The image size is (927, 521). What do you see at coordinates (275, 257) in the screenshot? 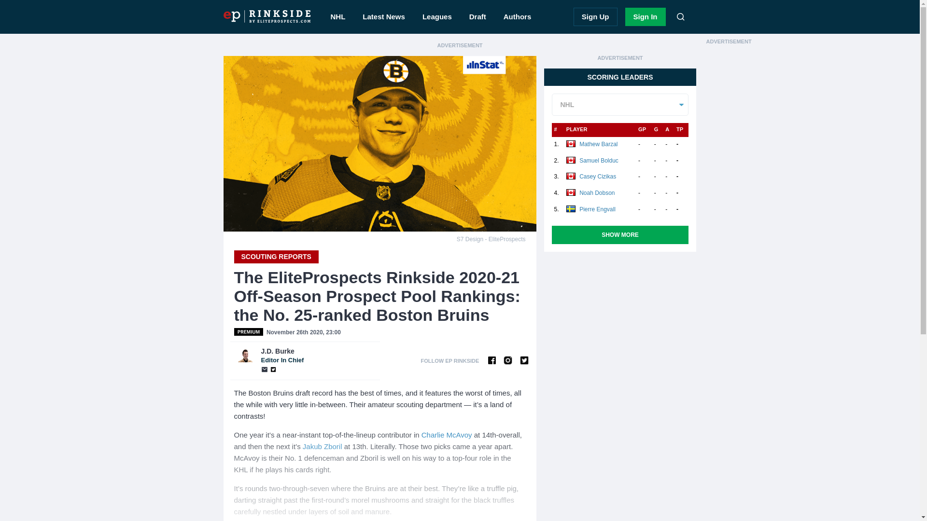
I see `Sign In` at bounding box center [275, 257].